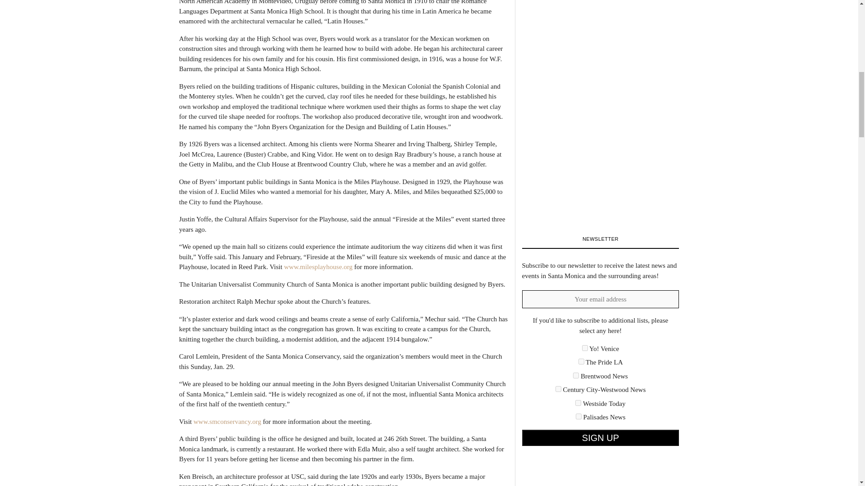 The image size is (865, 486). I want to click on www.smconservancy.org, so click(227, 421).